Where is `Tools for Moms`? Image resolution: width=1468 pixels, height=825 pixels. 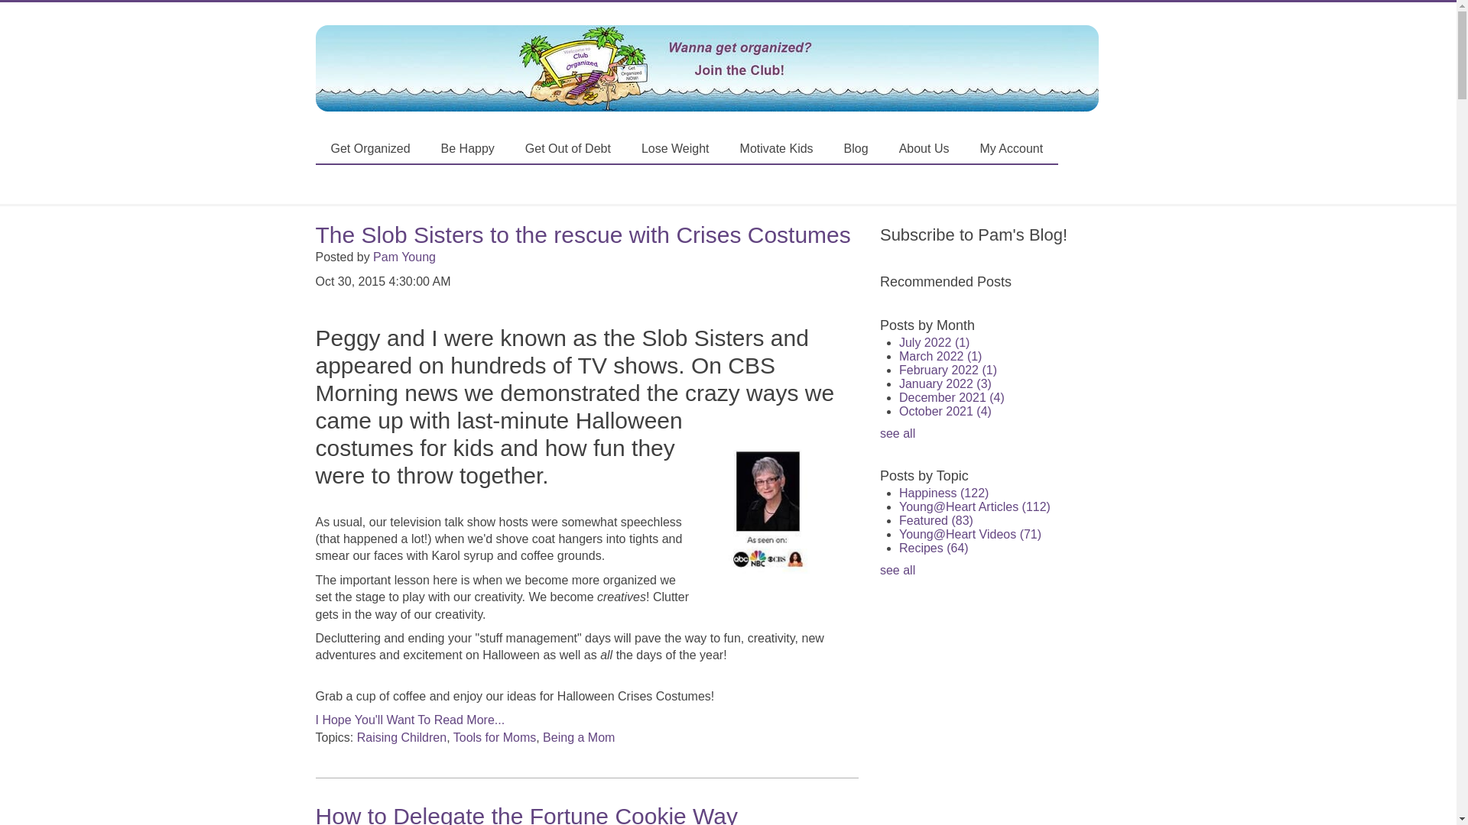
Tools for Moms is located at coordinates (494, 737).